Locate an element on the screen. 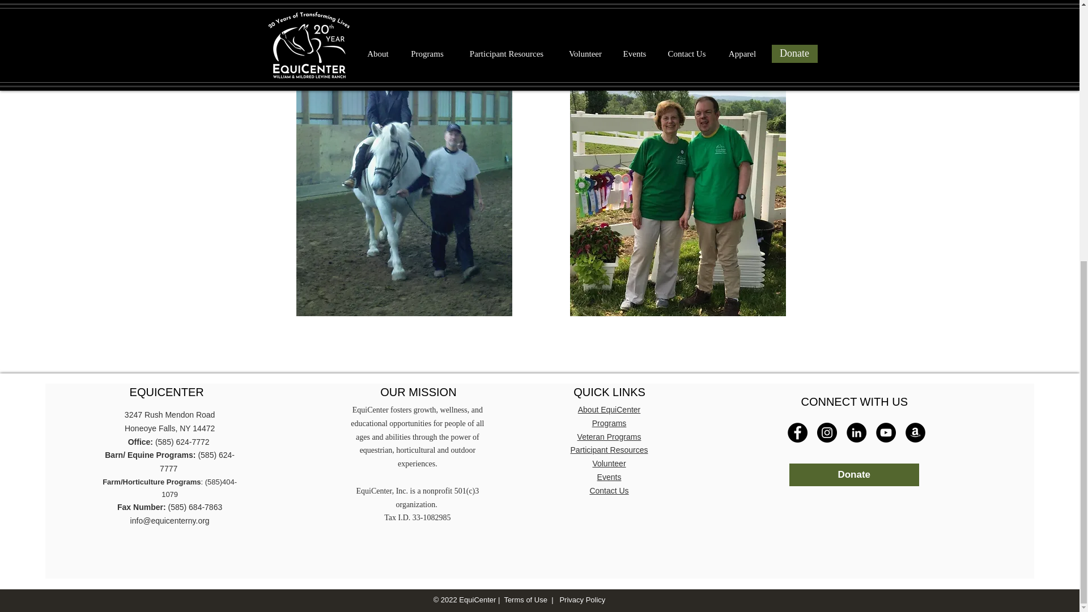 The width and height of the screenshot is (1088, 612). Programs is located at coordinates (609, 423).